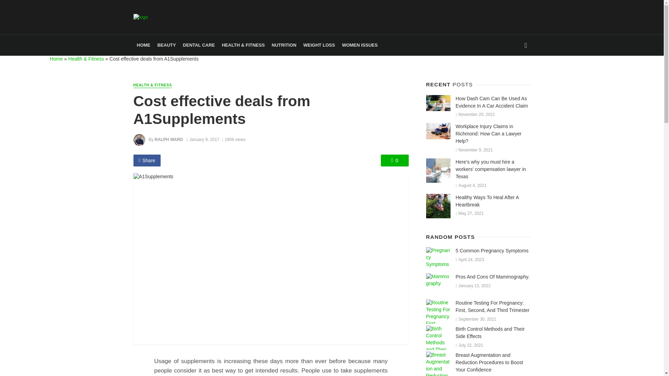 The height and width of the screenshot is (376, 669). What do you see at coordinates (492, 251) in the screenshot?
I see `5 Common Pregnancy Symptoms` at bounding box center [492, 251].